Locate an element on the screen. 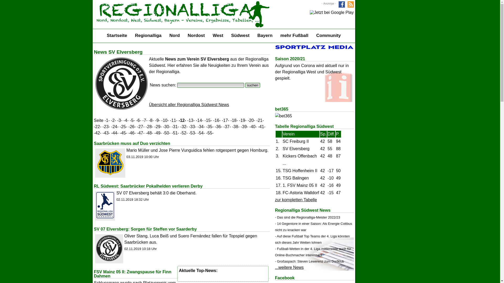 The image size is (504, 283). -49- is located at coordinates (158, 133).